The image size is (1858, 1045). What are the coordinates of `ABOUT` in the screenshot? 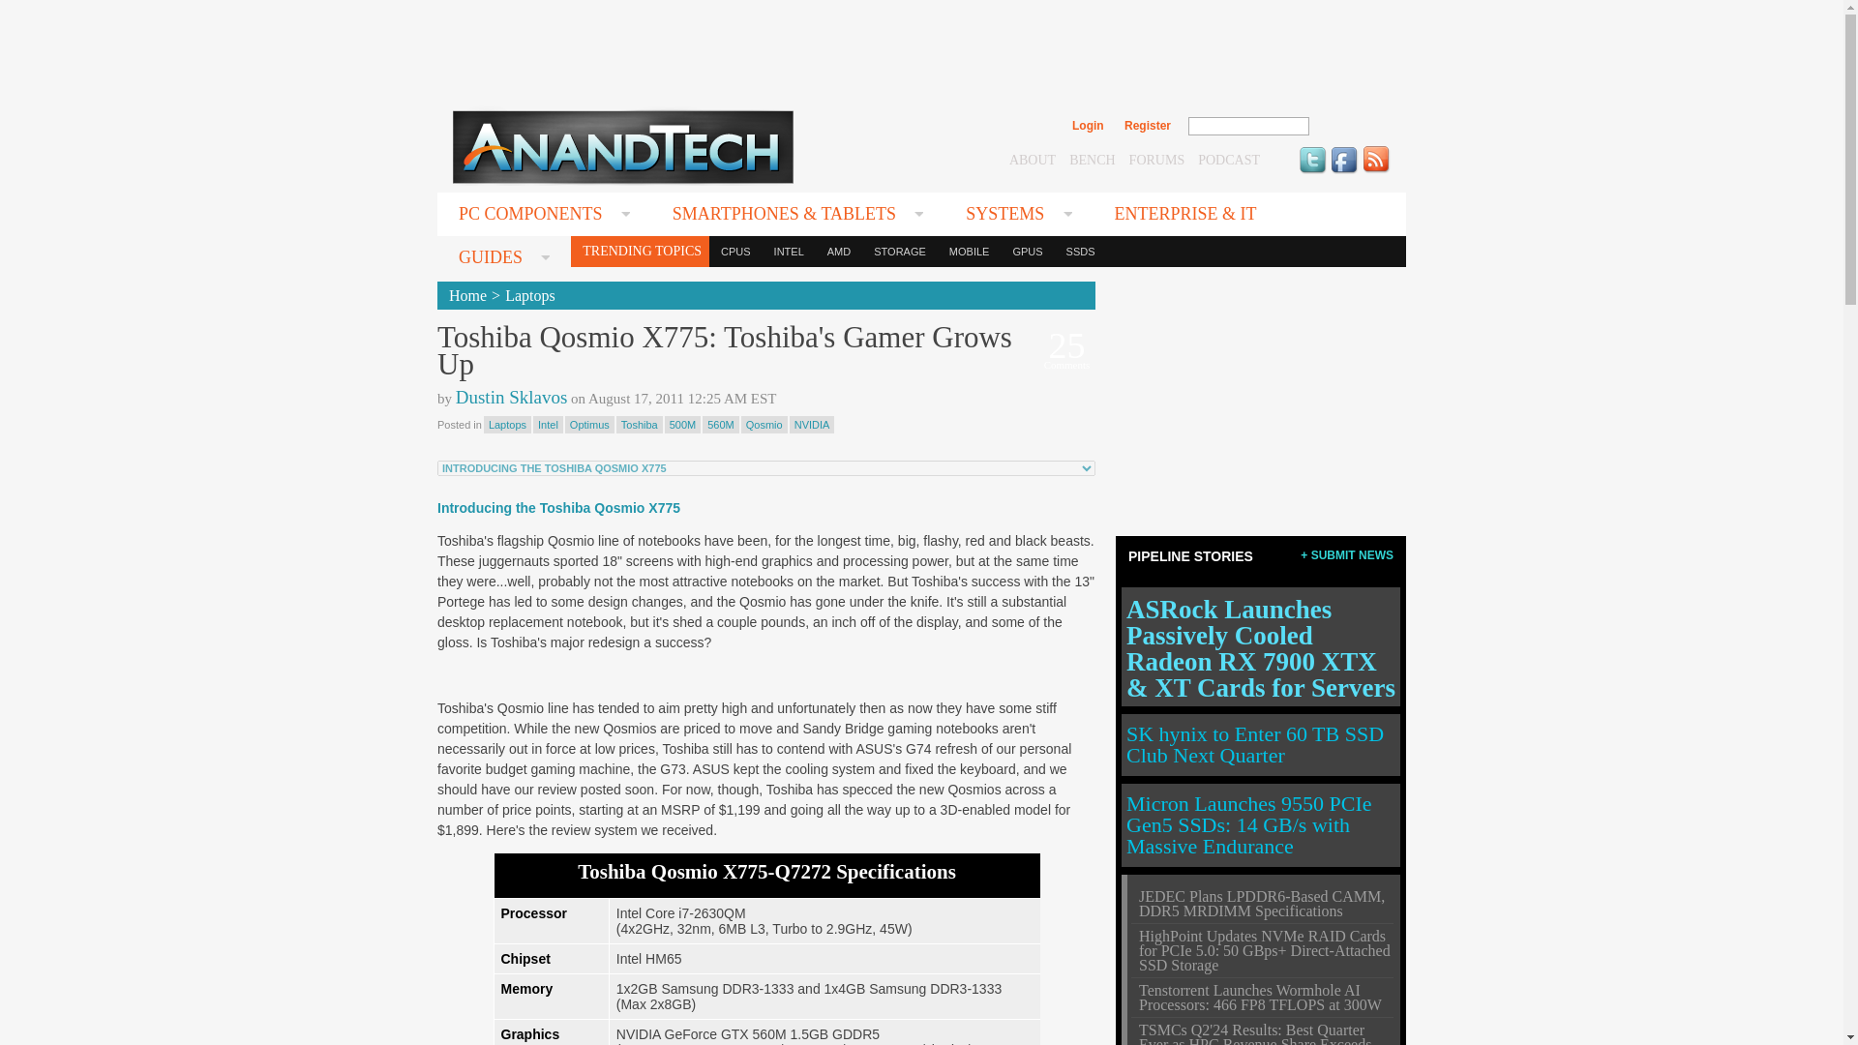 It's located at (1032, 159).